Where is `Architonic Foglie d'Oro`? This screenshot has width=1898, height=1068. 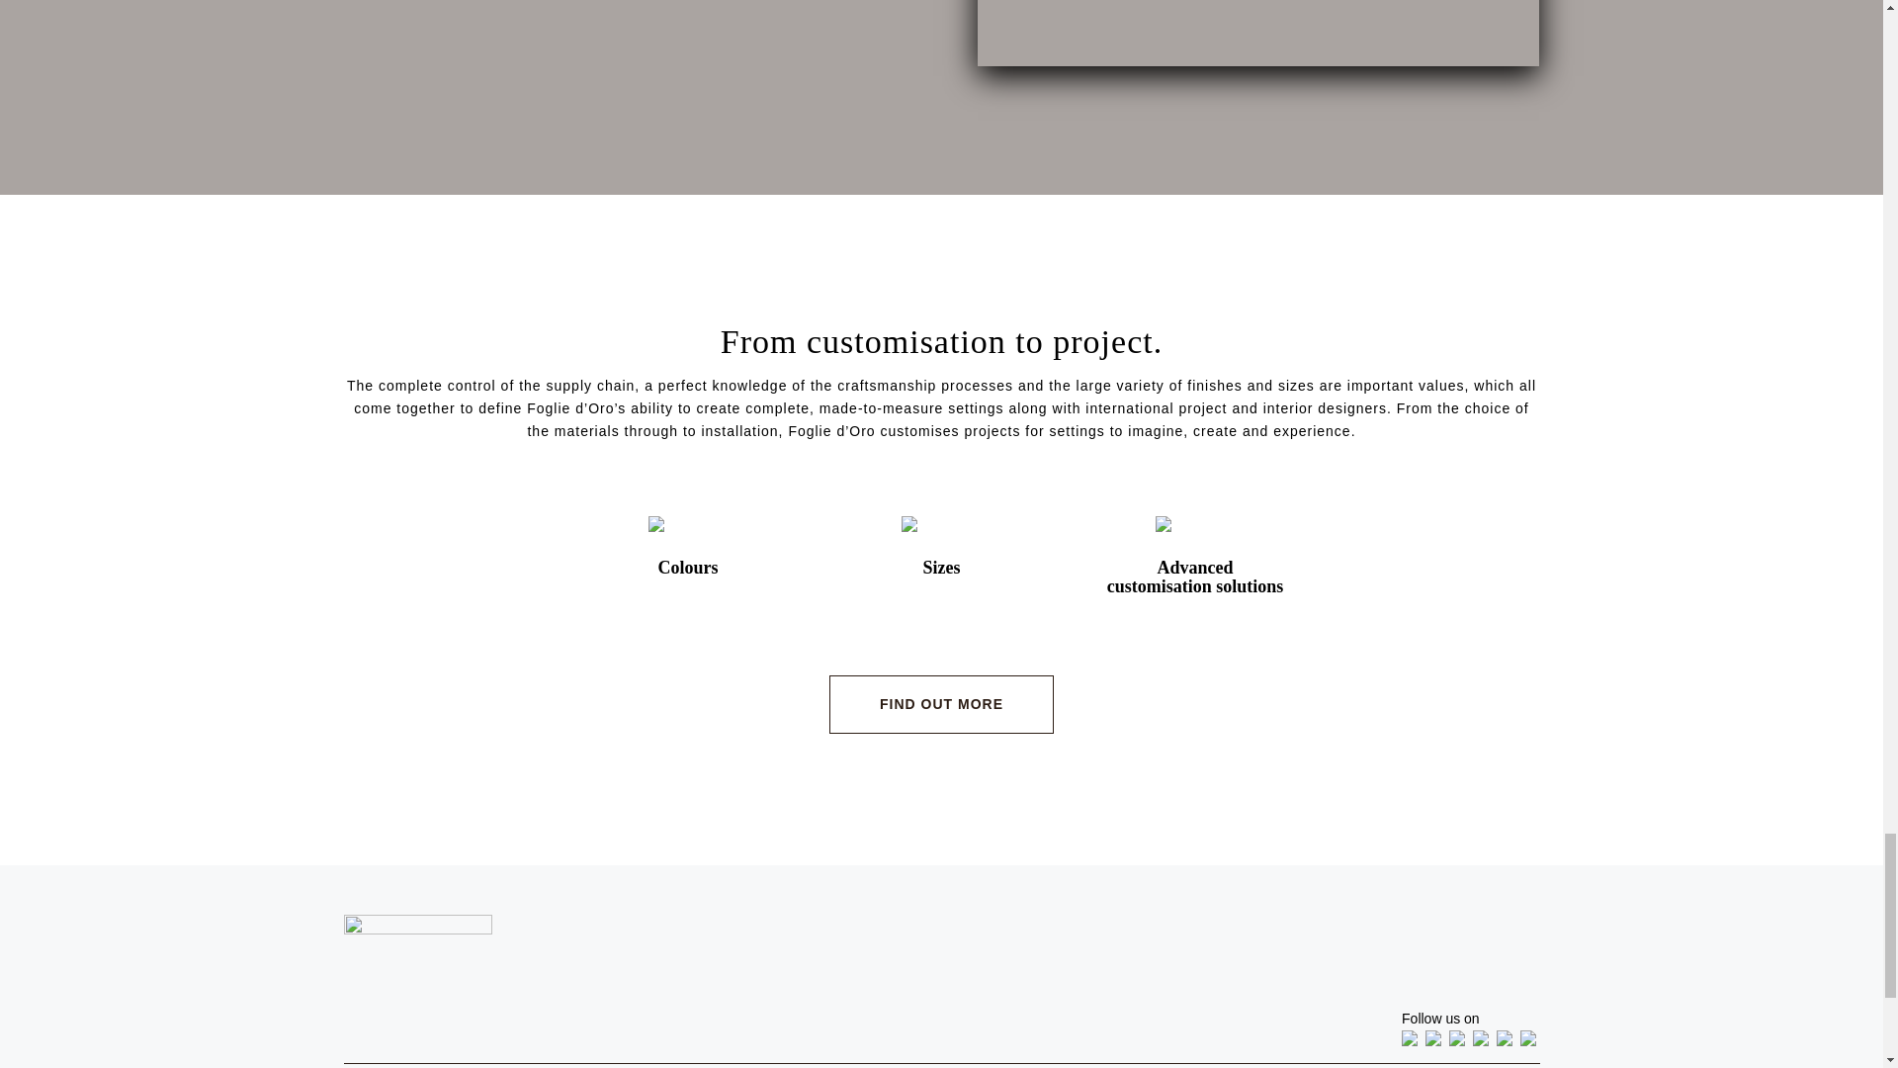 Architonic Foglie d'Oro is located at coordinates (1414, 1040).